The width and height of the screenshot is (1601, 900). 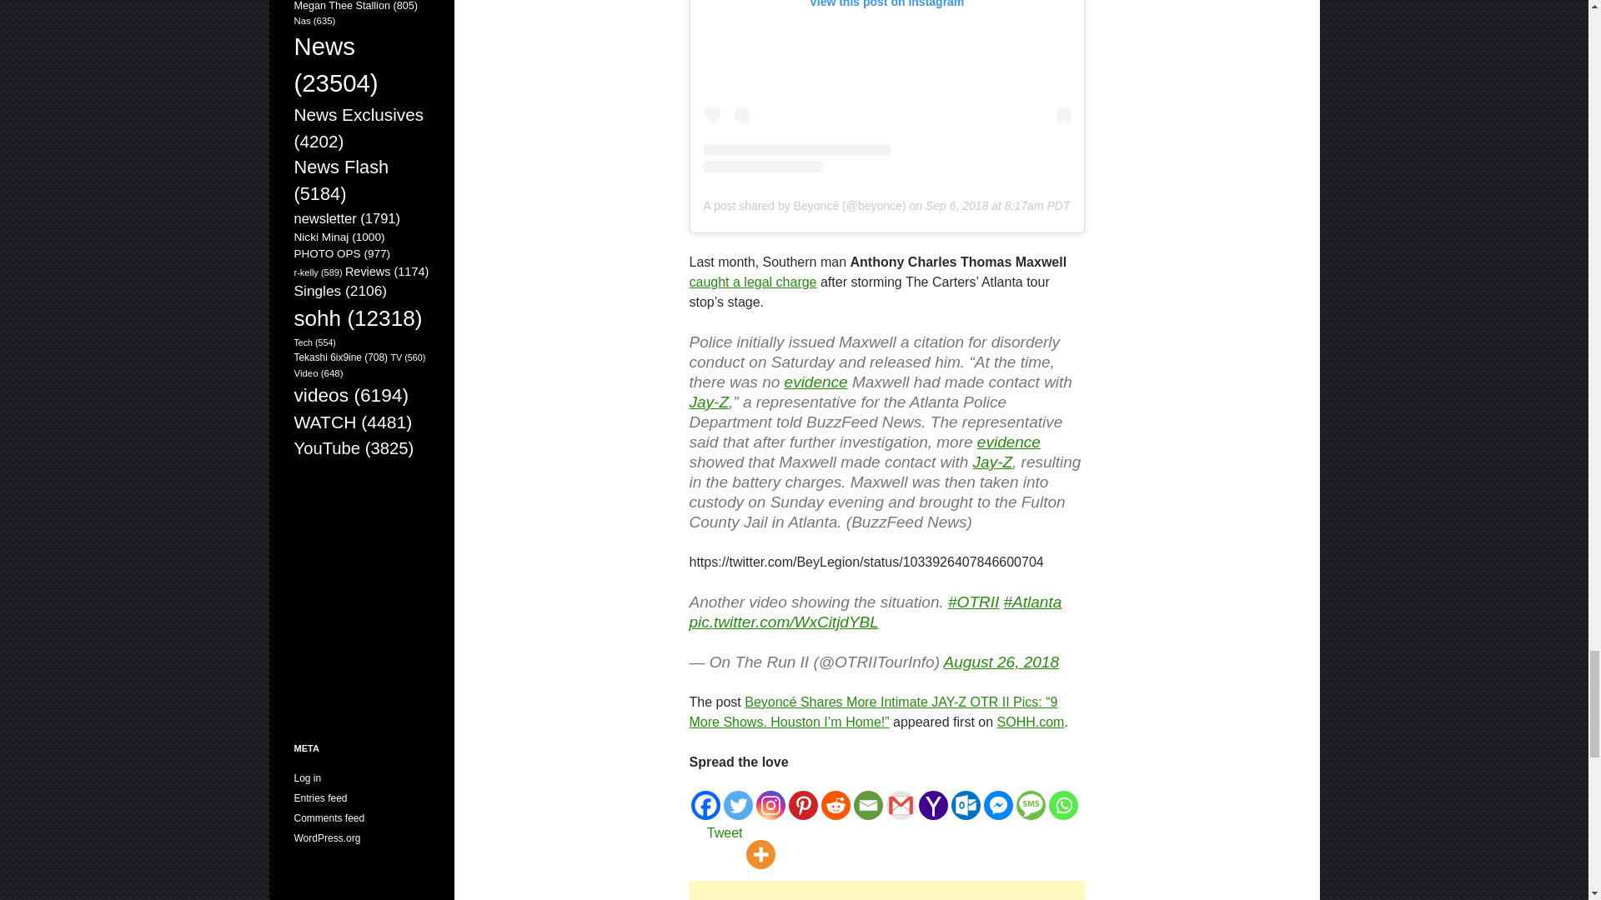 I want to click on Evidence, so click(x=816, y=382).